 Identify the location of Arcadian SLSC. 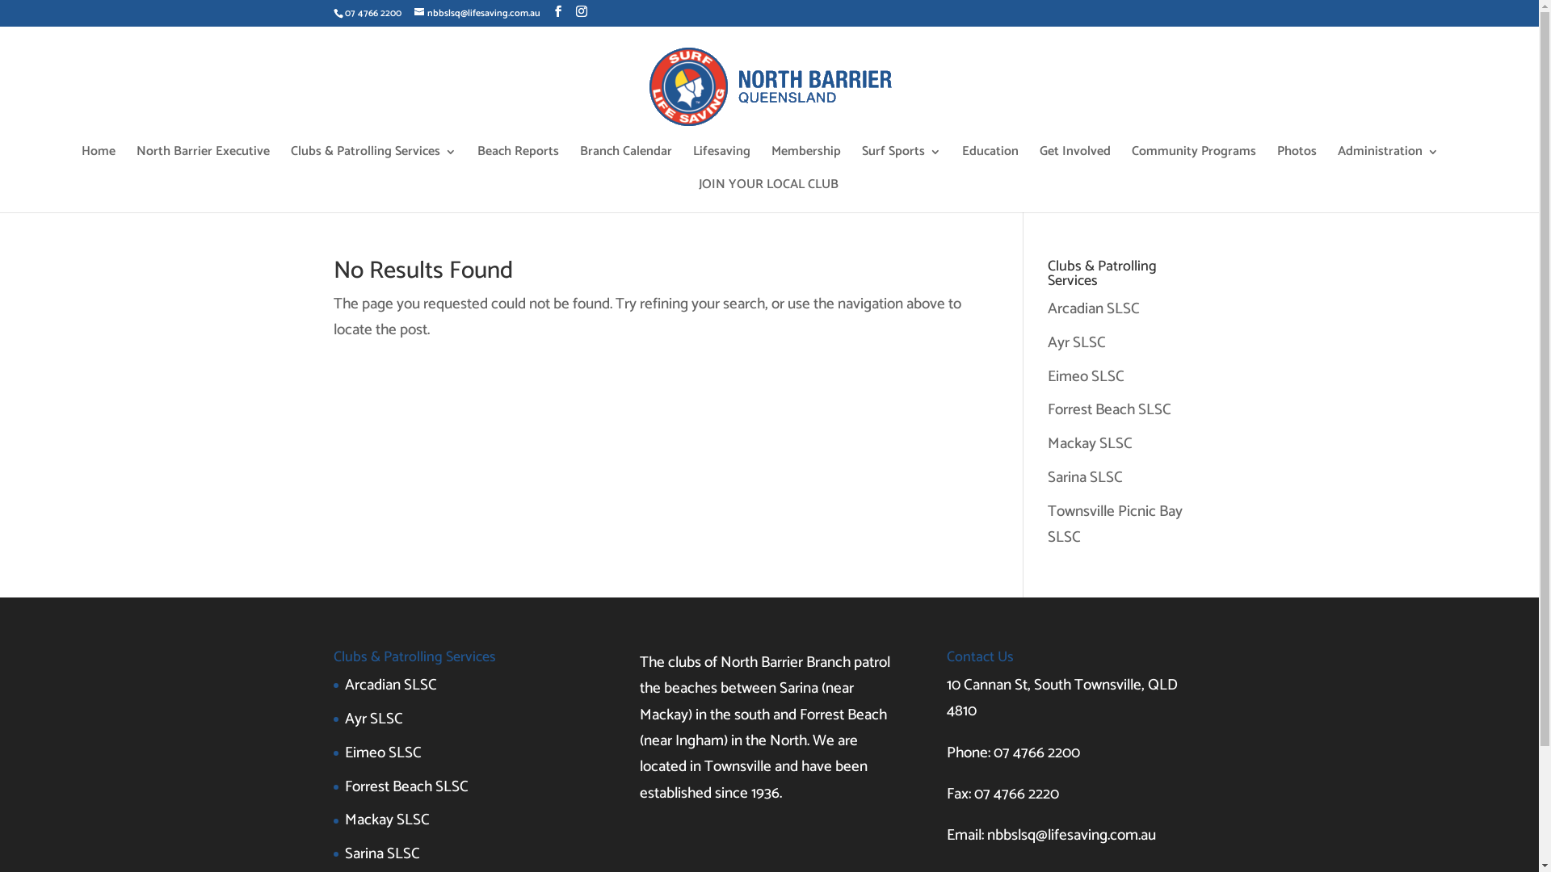
(1094, 308).